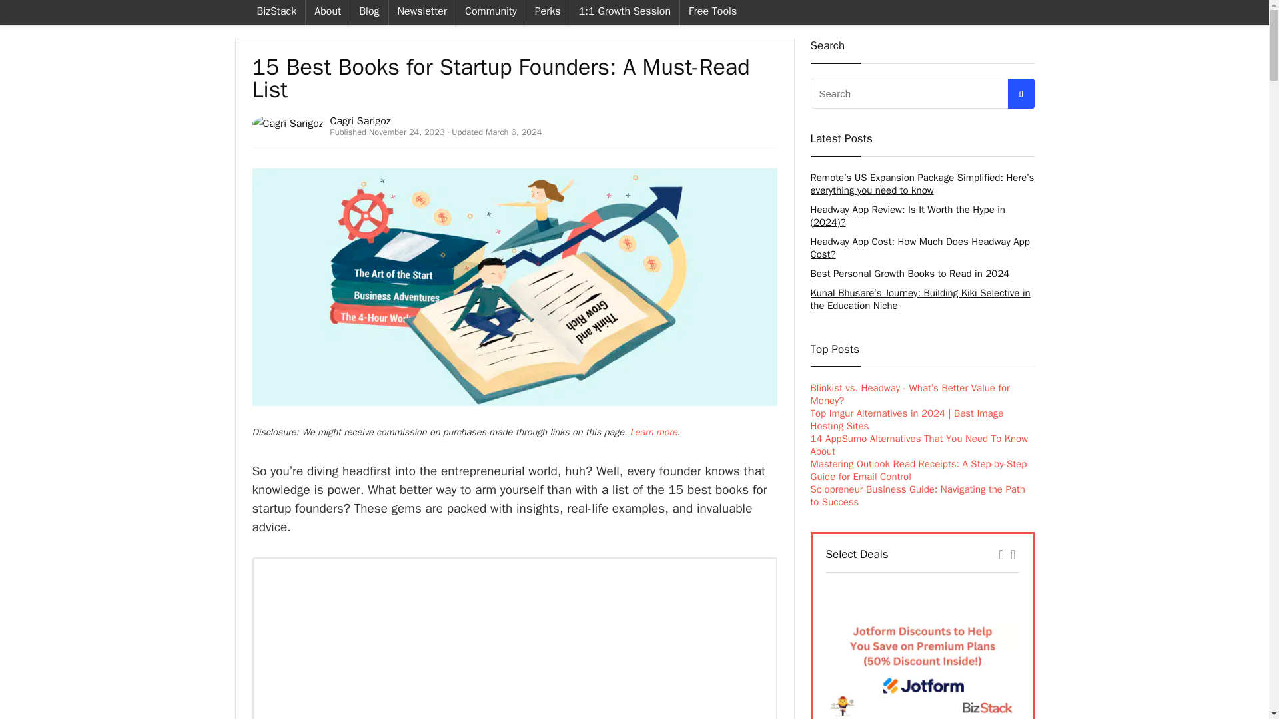 This screenshot has height=719, width=1279. Describe the element at coordinates (276, 12) in the screenshot. I see `BizStack` at that location.